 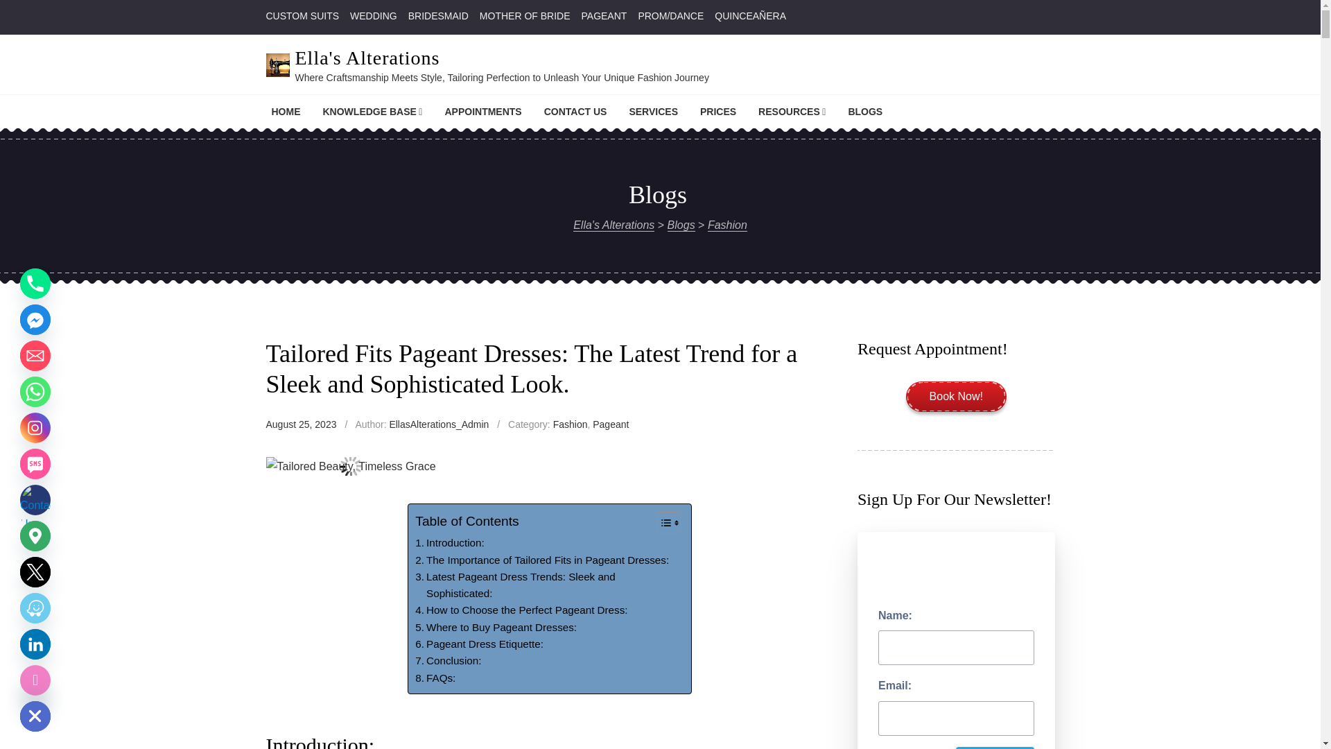 I want to click on Introduction:, so click(x=449, y=542).